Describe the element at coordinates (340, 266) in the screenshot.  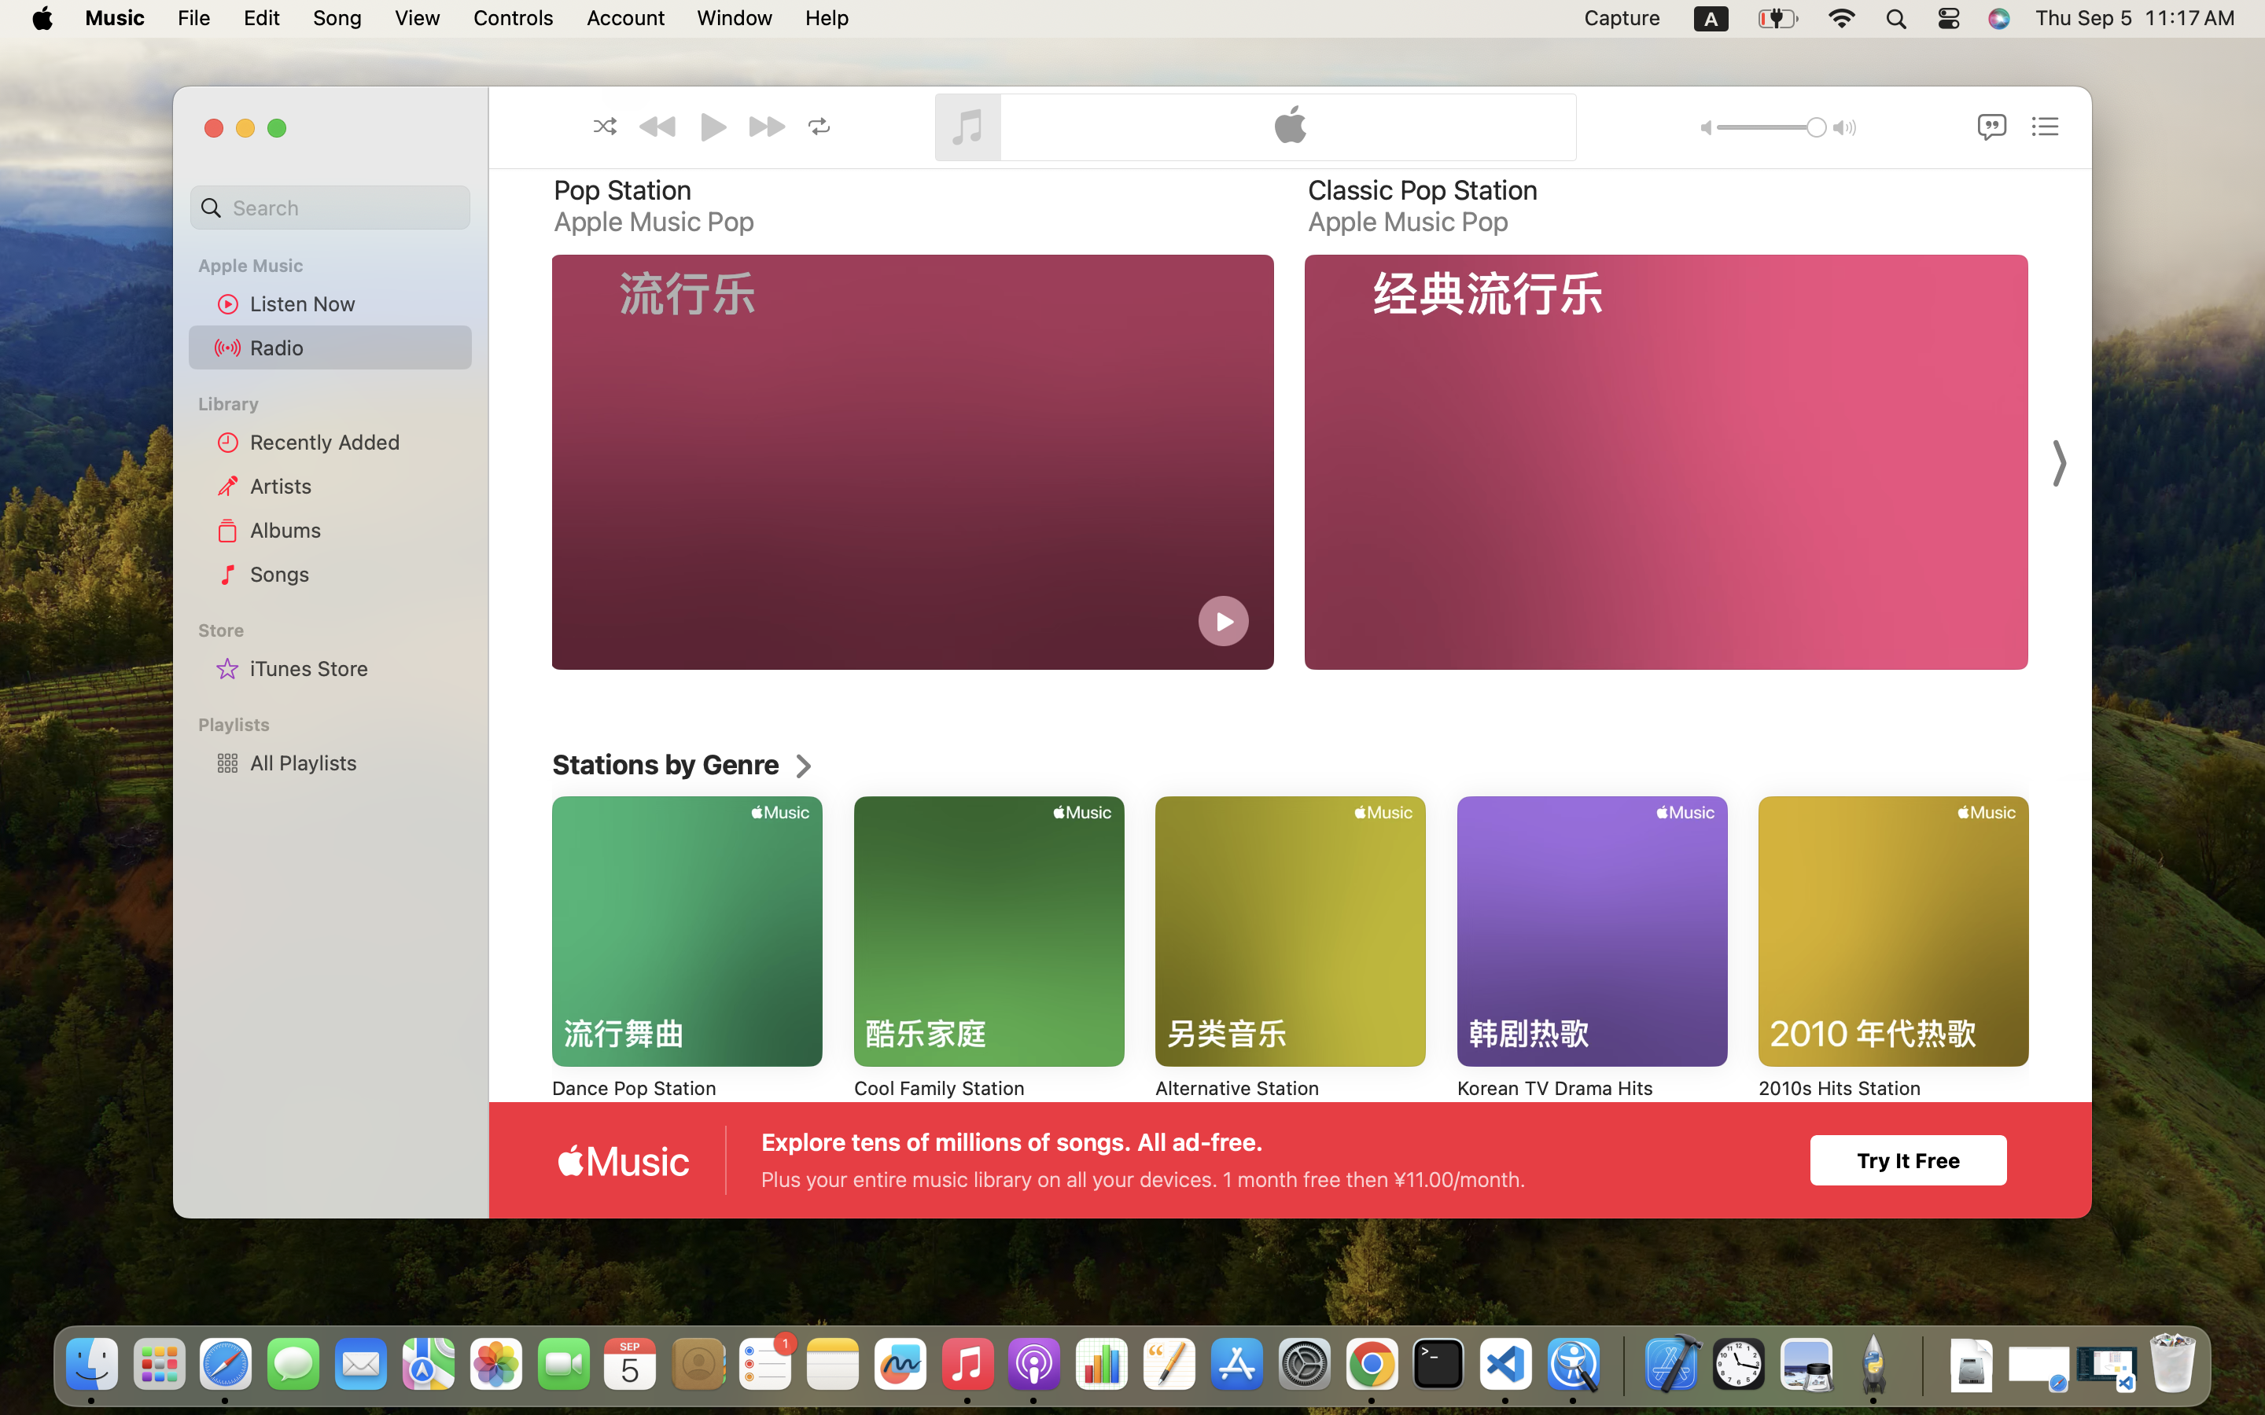
I see `Apple Music` at that location.